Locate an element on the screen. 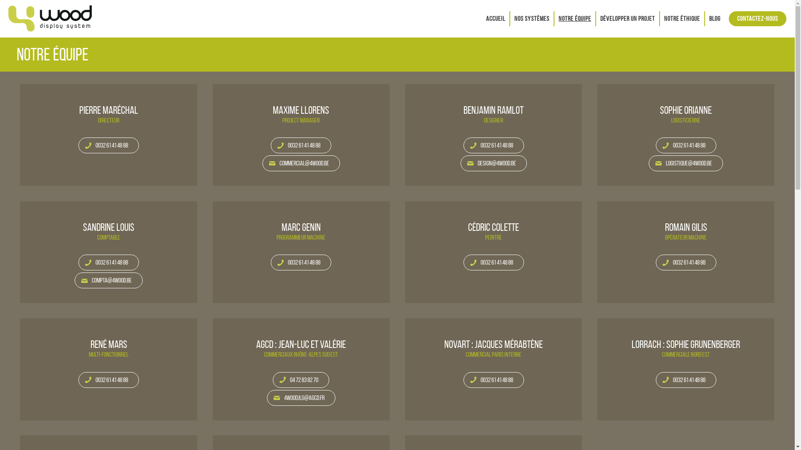 The width and height of the screenshot is (801, 450). 0032 61 41 48 88 is located at coordinates (686, 262).